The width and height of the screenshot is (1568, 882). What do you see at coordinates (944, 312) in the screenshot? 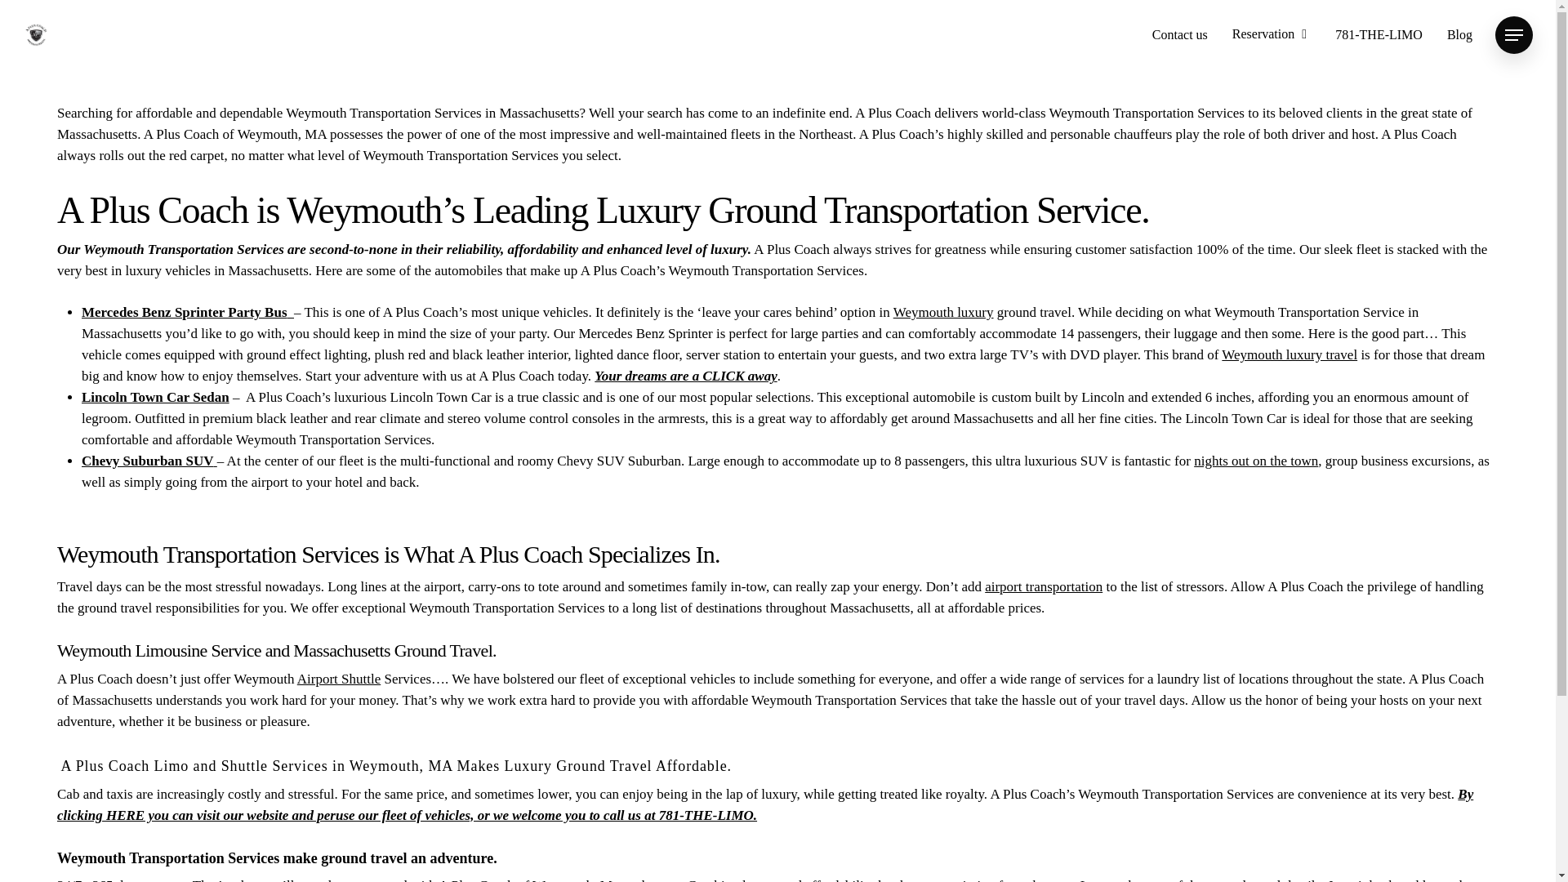
I see `Weymouth luxury` at bounding box center [944, 312].